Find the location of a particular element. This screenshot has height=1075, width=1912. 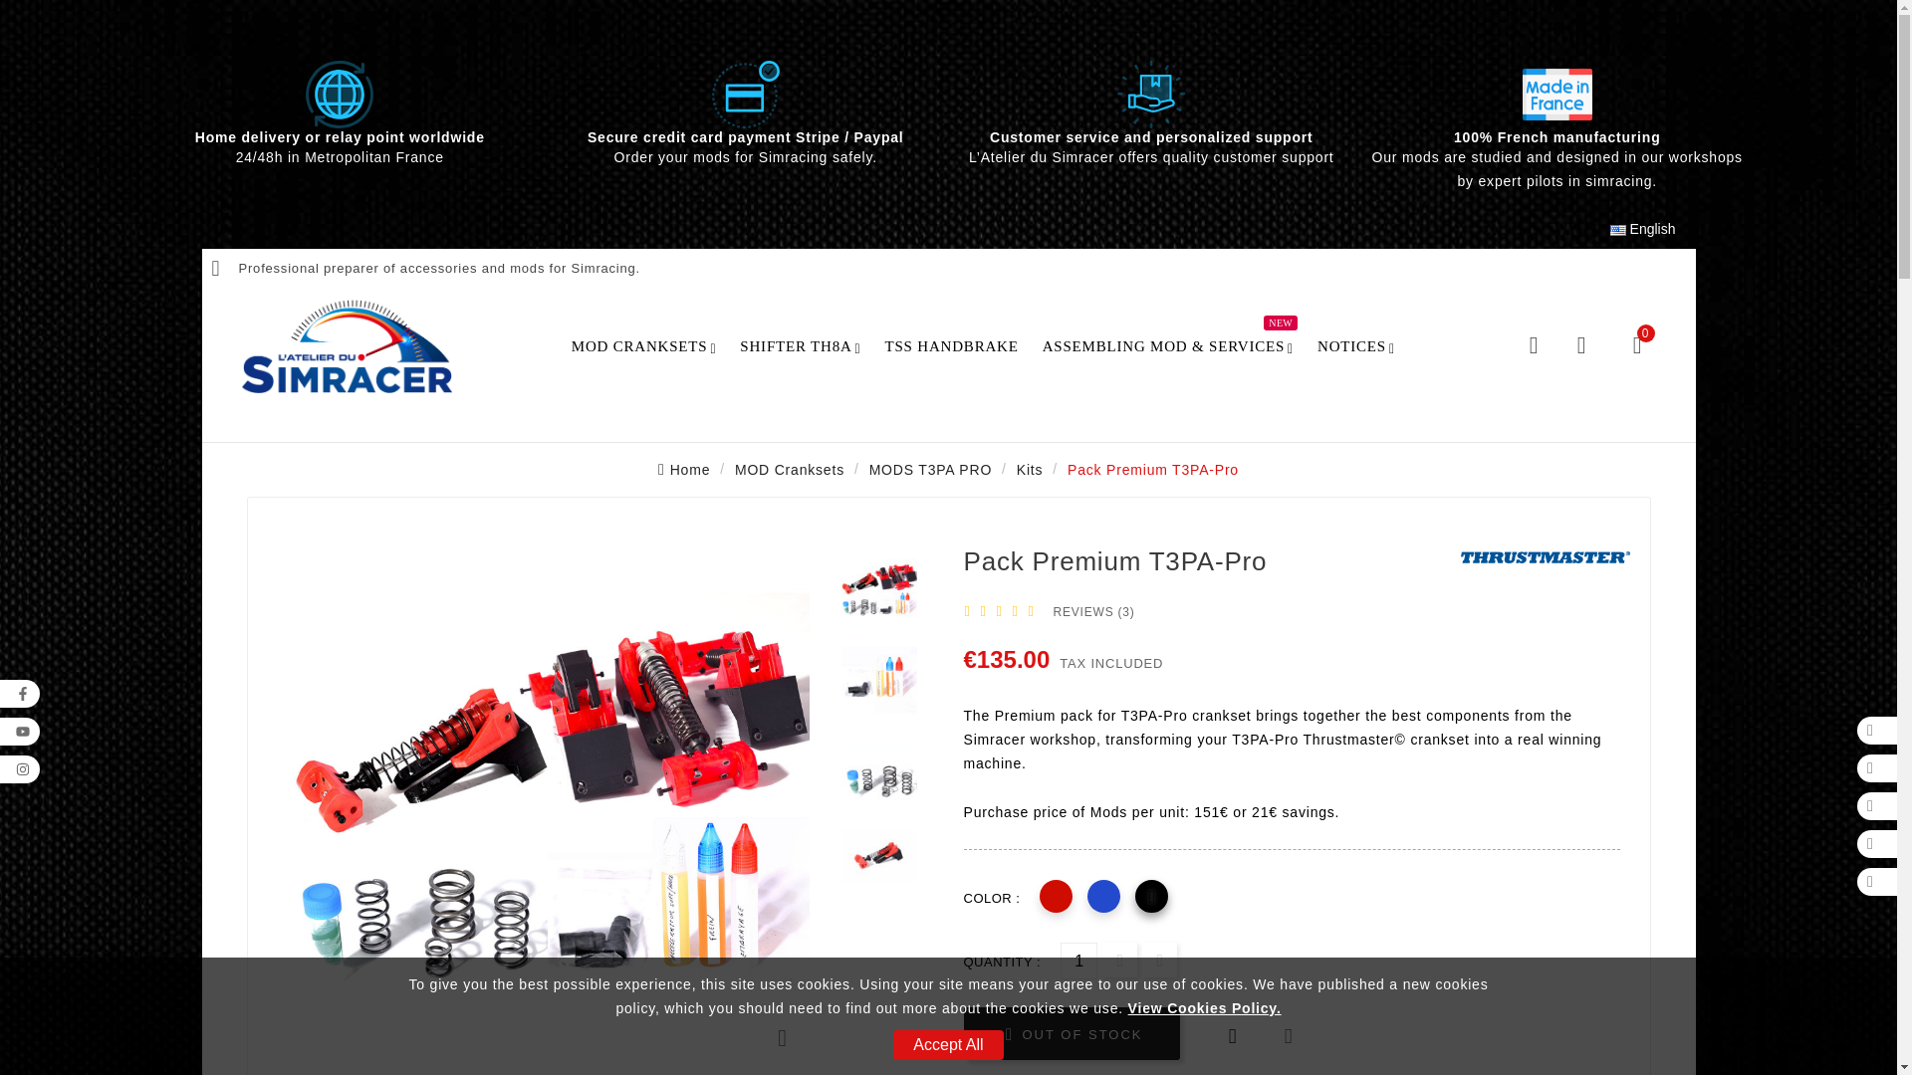

TSS Handbrake is located at coordinates (952, 344).